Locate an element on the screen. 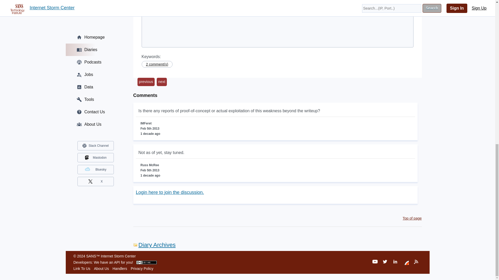  Login here to join the discussion. is located at coordinates (169, 192).